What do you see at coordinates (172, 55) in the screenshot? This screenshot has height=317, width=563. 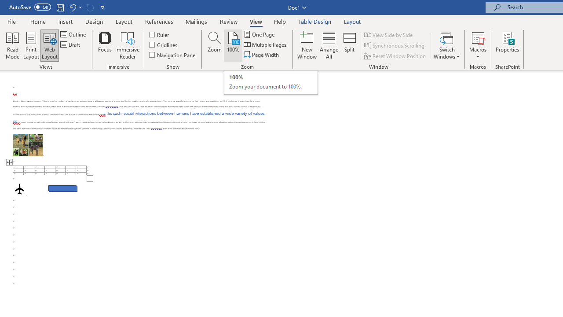 I see `Navigation Pane` at bounding box center [172, 55].